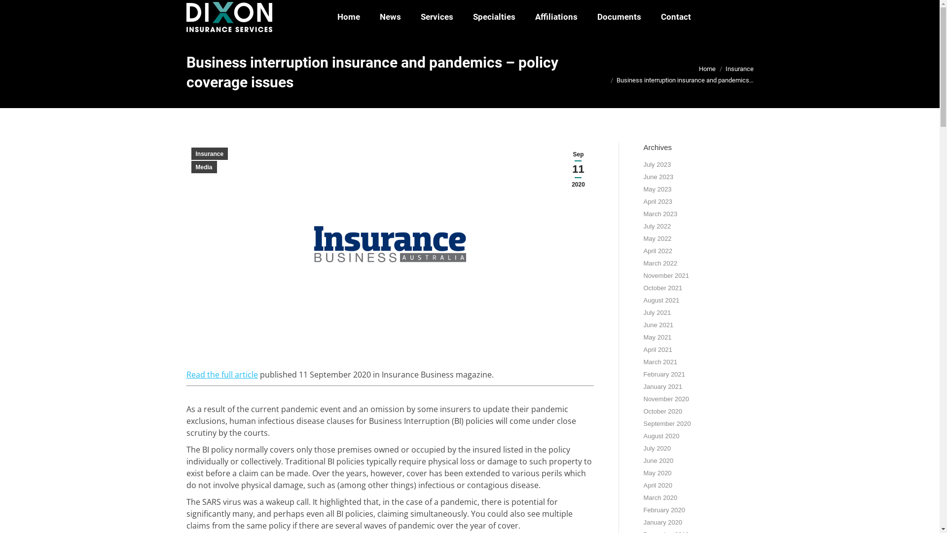  What do you see at coordinates (663, 523) in the screenshot?
I see `January 2020` at bounding box center [663, 523].